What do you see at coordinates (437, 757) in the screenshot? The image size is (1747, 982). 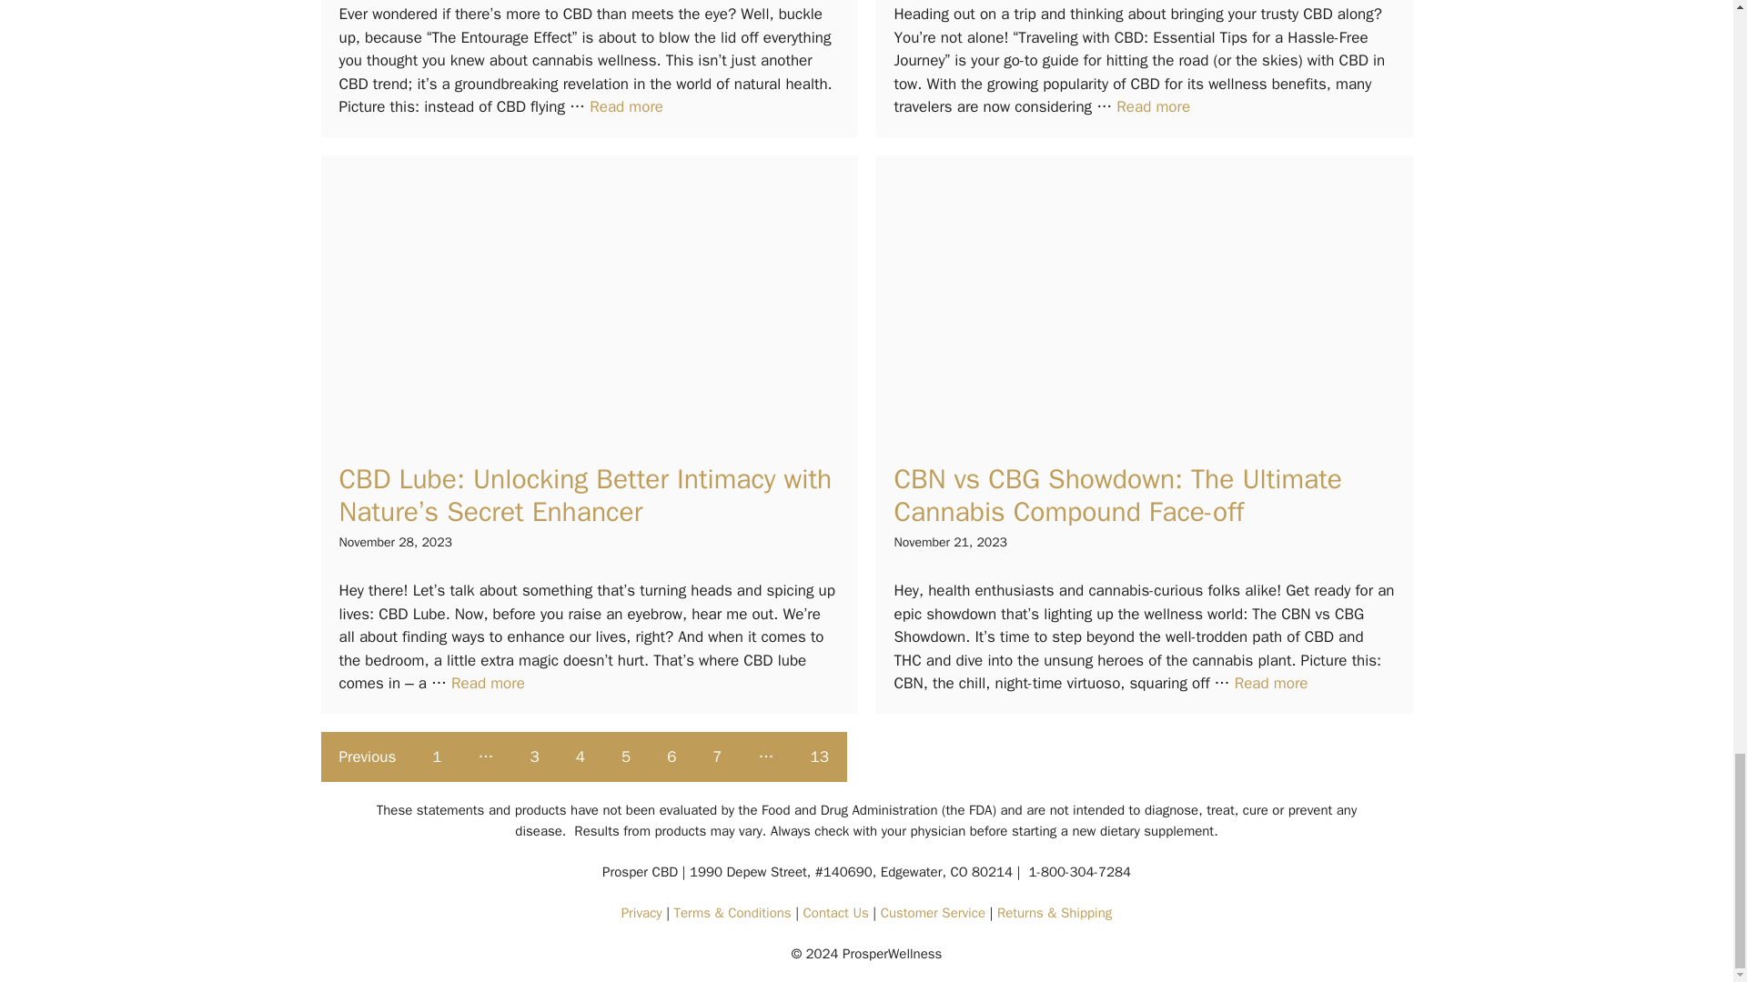 I see `1` at bounding box center [437, 757].